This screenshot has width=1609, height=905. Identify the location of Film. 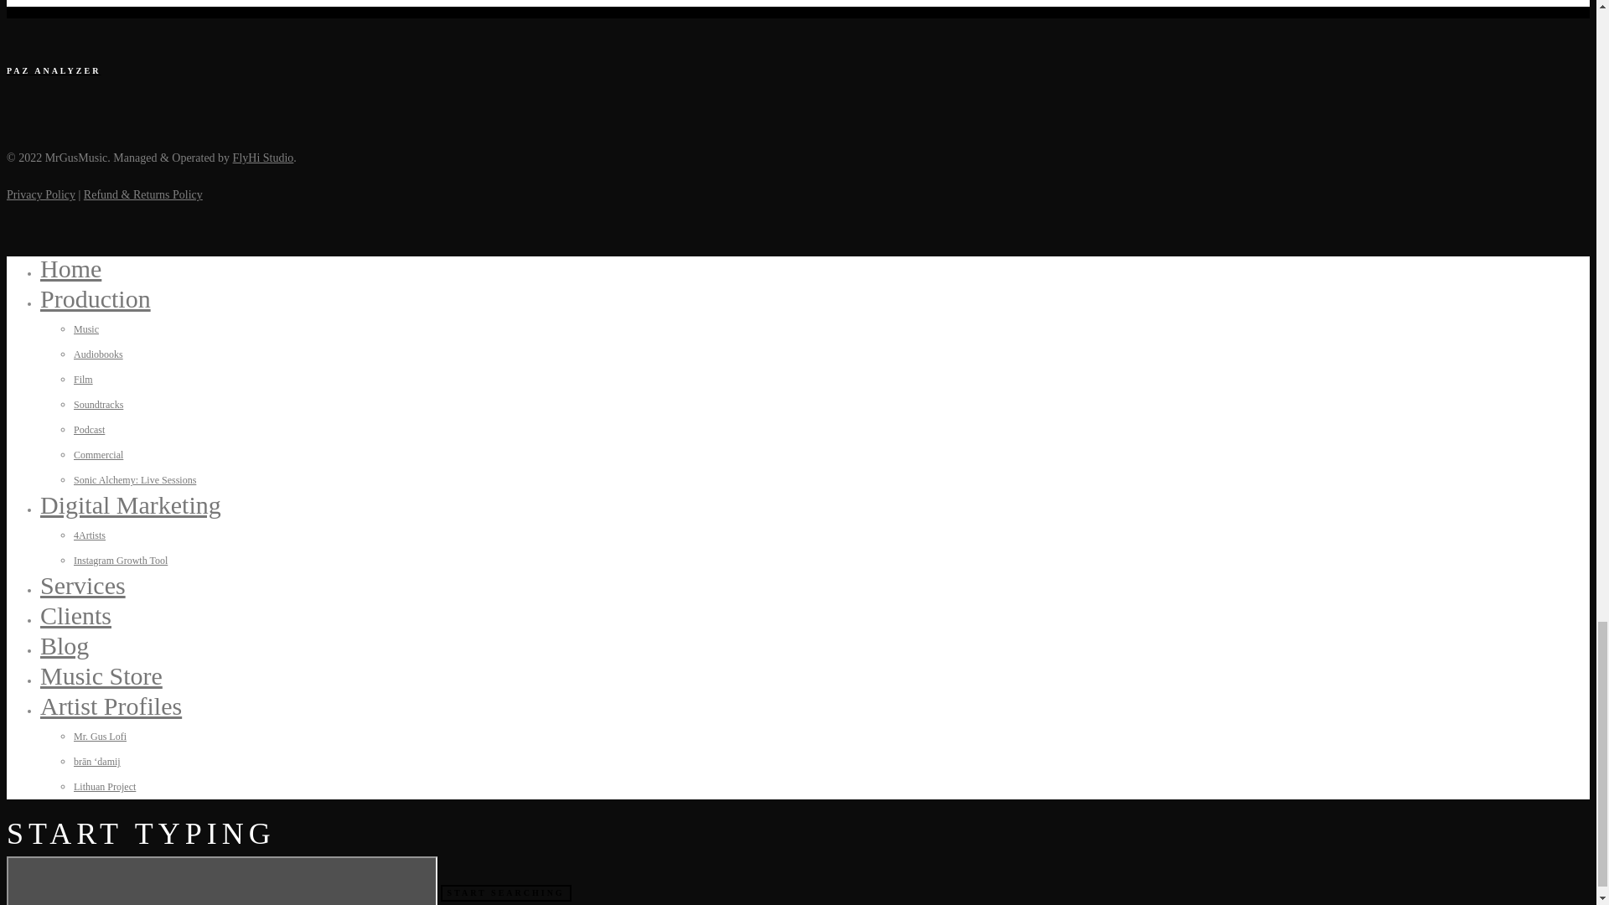
(84, 380).